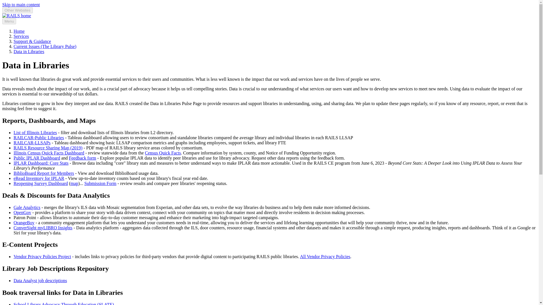  Describe the element at coordinates (82, 158) in the screenshot. I see `Feedback form` at that location.